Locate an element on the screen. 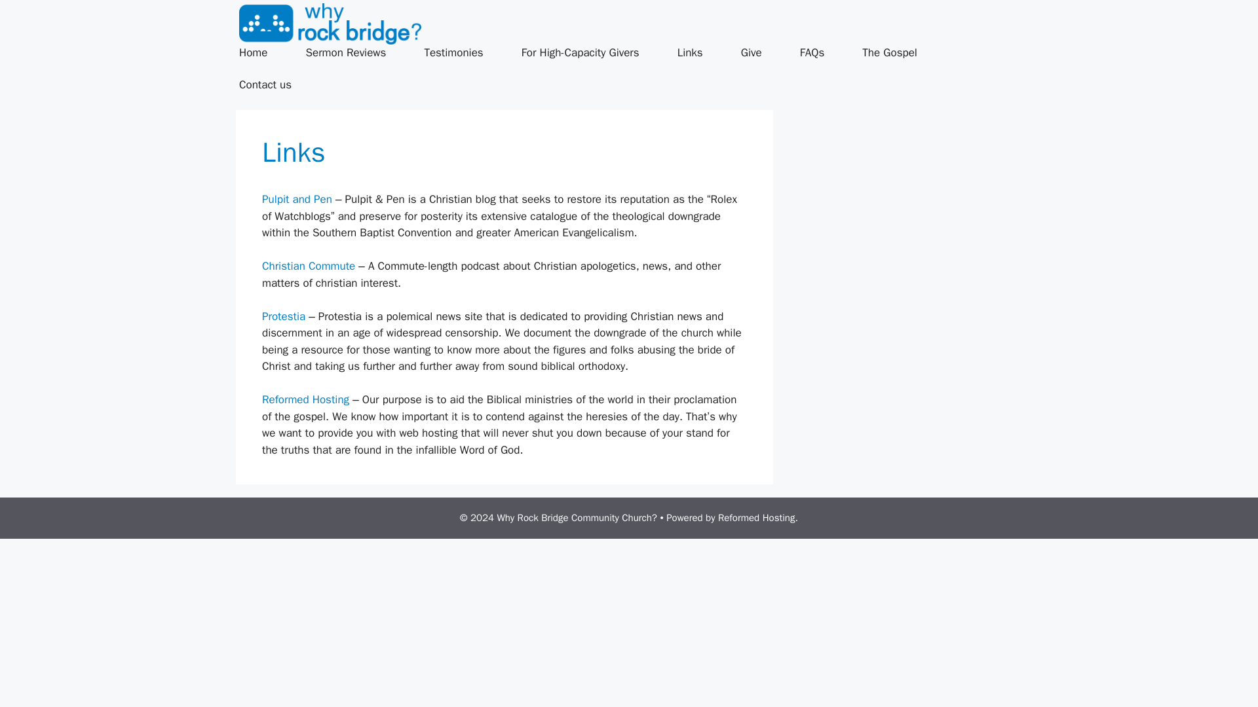  Pulpit and Pen is located at coordinates (296, 199).